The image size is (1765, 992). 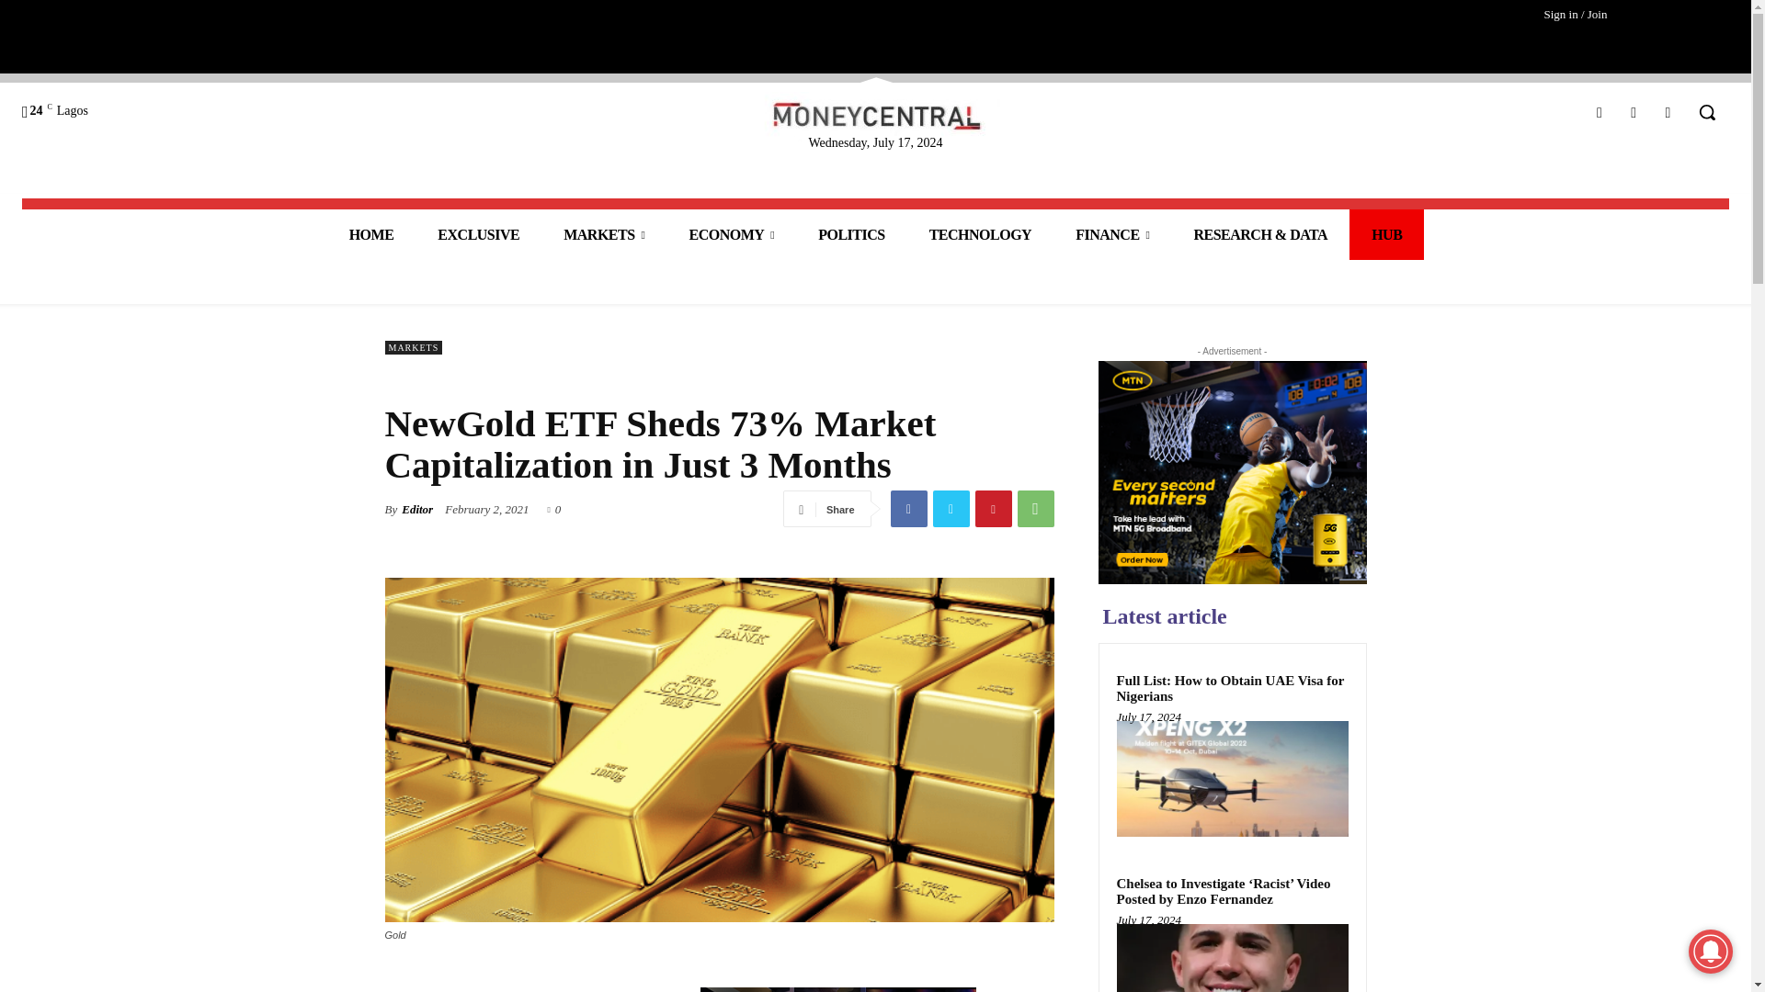 What do you see at coordinates (371, 233) in the screenshot?
I see `HOME` at bounding box center [371, 233].